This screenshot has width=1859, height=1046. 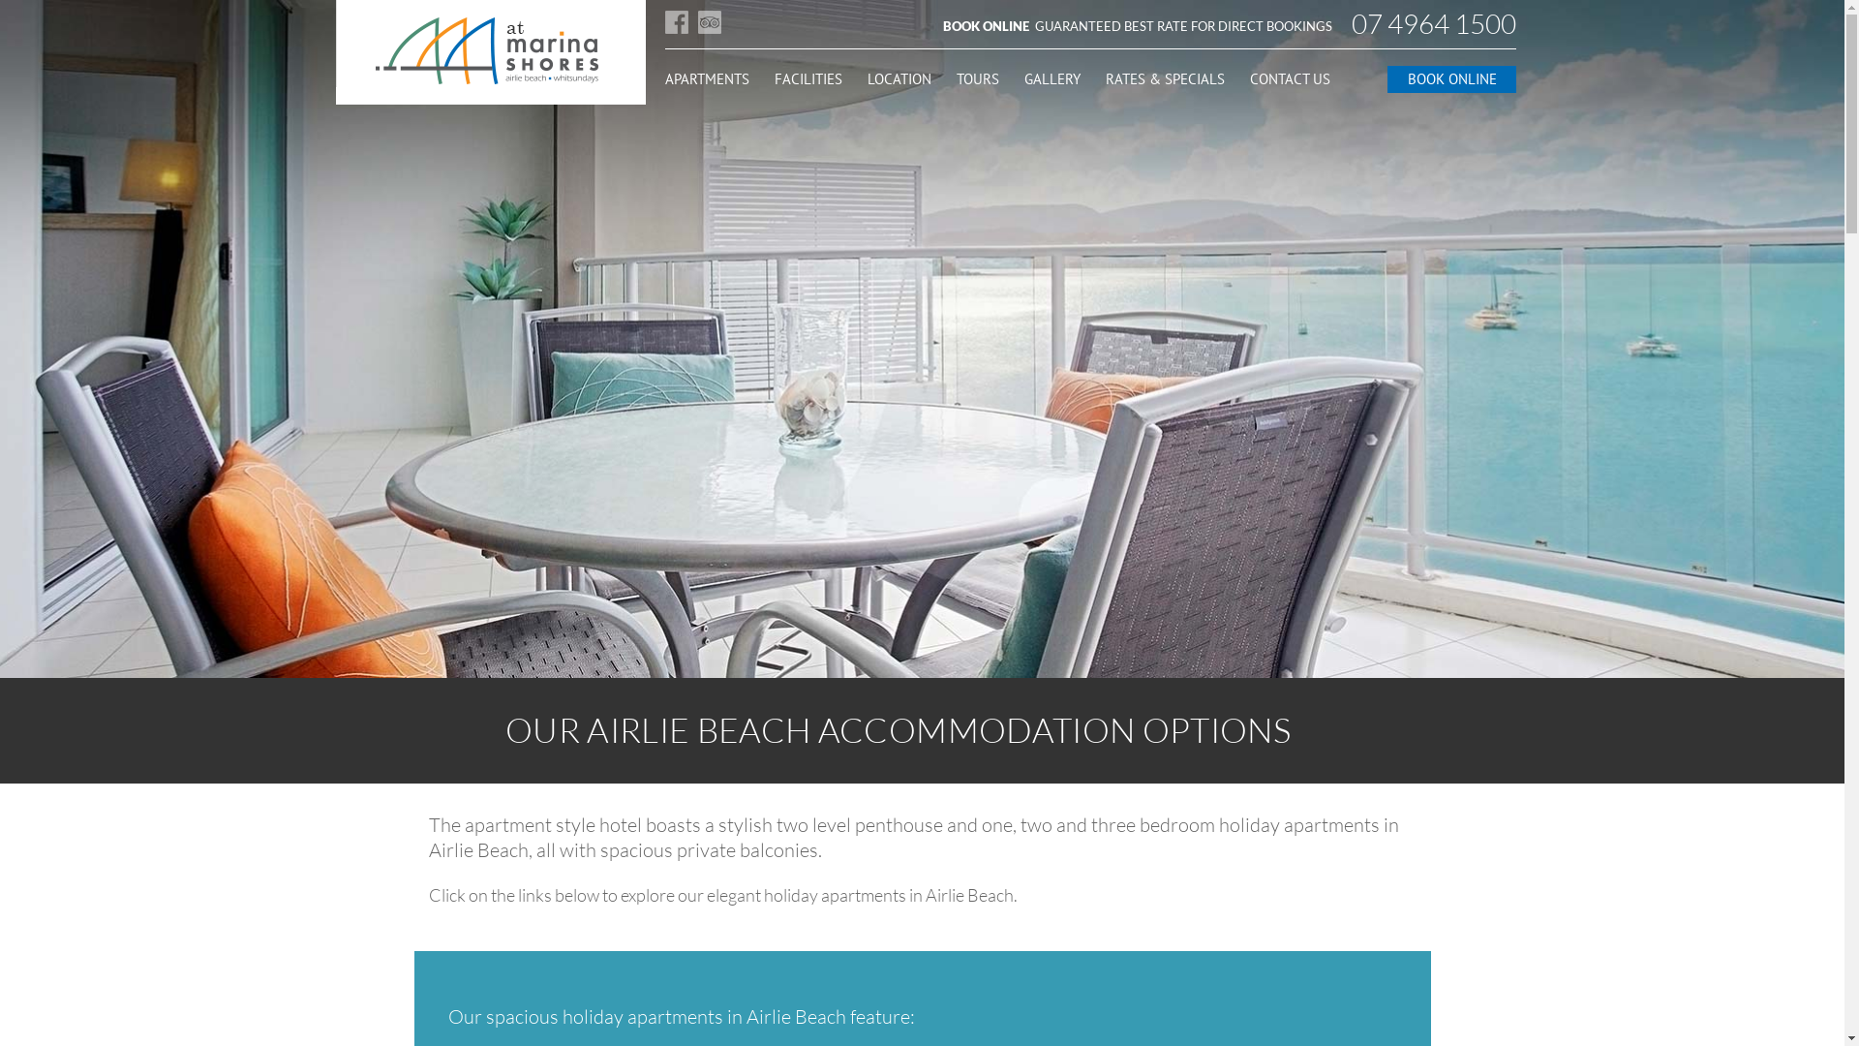 What do you see at coordinates (707, 79) in the screenshot?
I see `APARTMENTS` at bounding box center [707, 79].